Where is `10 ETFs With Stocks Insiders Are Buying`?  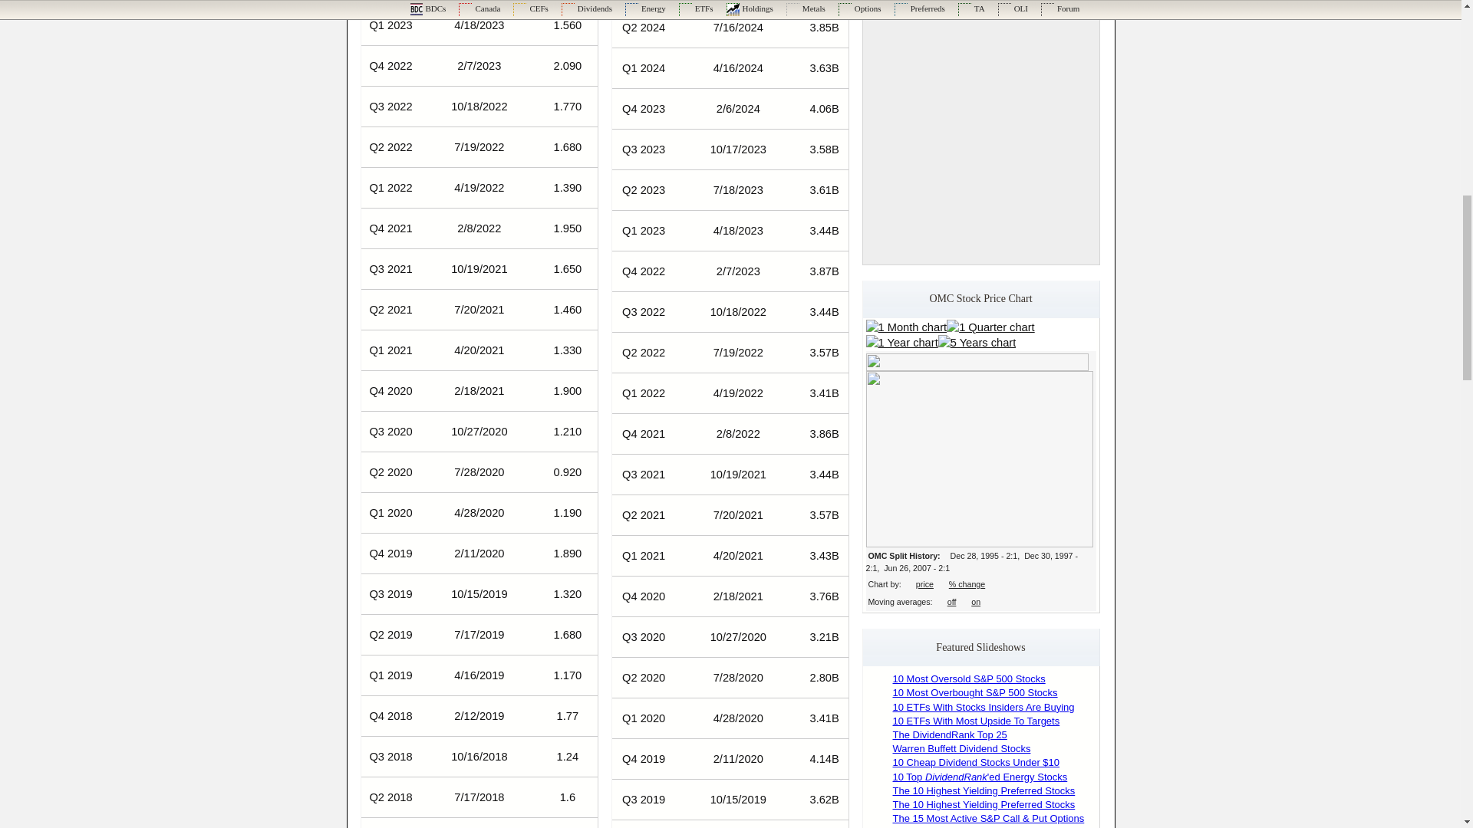
10 ETFs With Stocks Insiders Are Buying is located at coordinates (984, 707).